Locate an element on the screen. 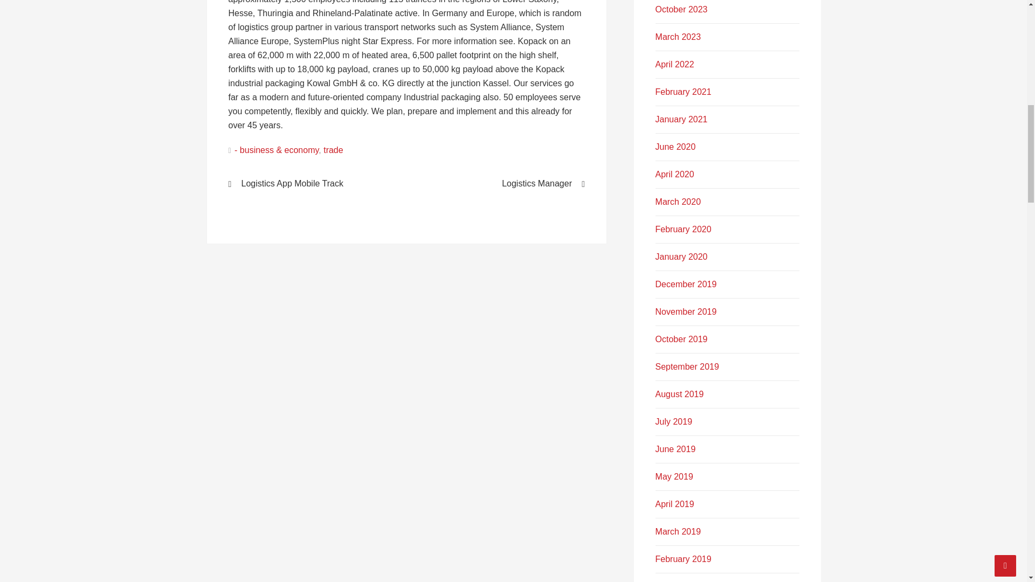 Image resolution: width=1035 pixels, height=582 pixels. October 2023 is located at coordinates (681, 9).